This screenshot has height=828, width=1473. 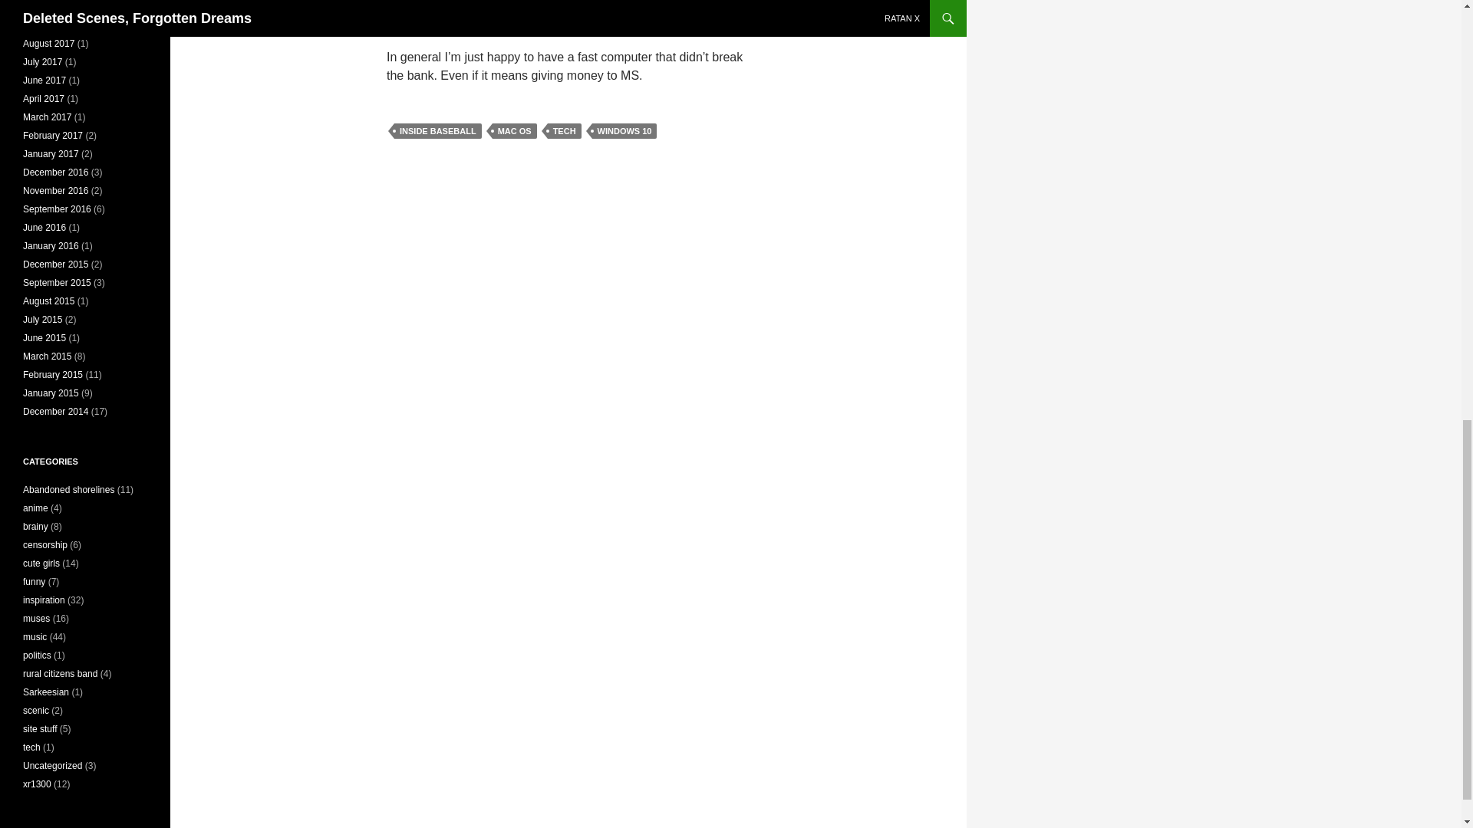 What do you see at coordinates (49, 43) in the screenshot?
I see `August 2017` at bounding box center [49, 43].